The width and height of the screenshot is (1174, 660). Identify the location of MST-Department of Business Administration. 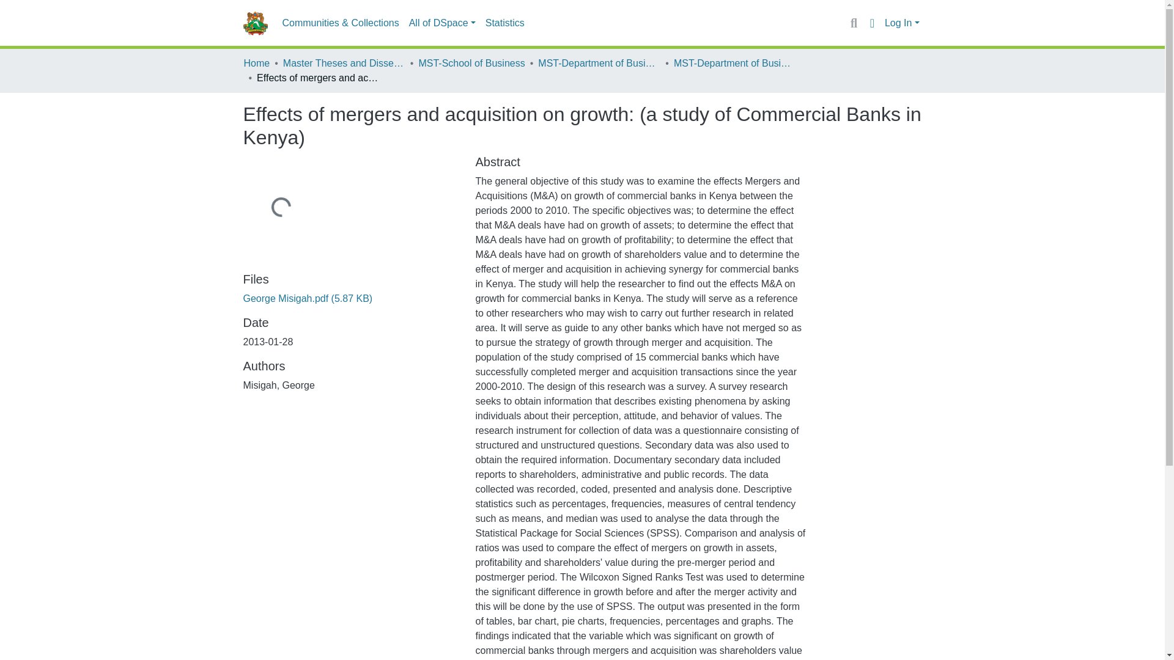
(735, 63).